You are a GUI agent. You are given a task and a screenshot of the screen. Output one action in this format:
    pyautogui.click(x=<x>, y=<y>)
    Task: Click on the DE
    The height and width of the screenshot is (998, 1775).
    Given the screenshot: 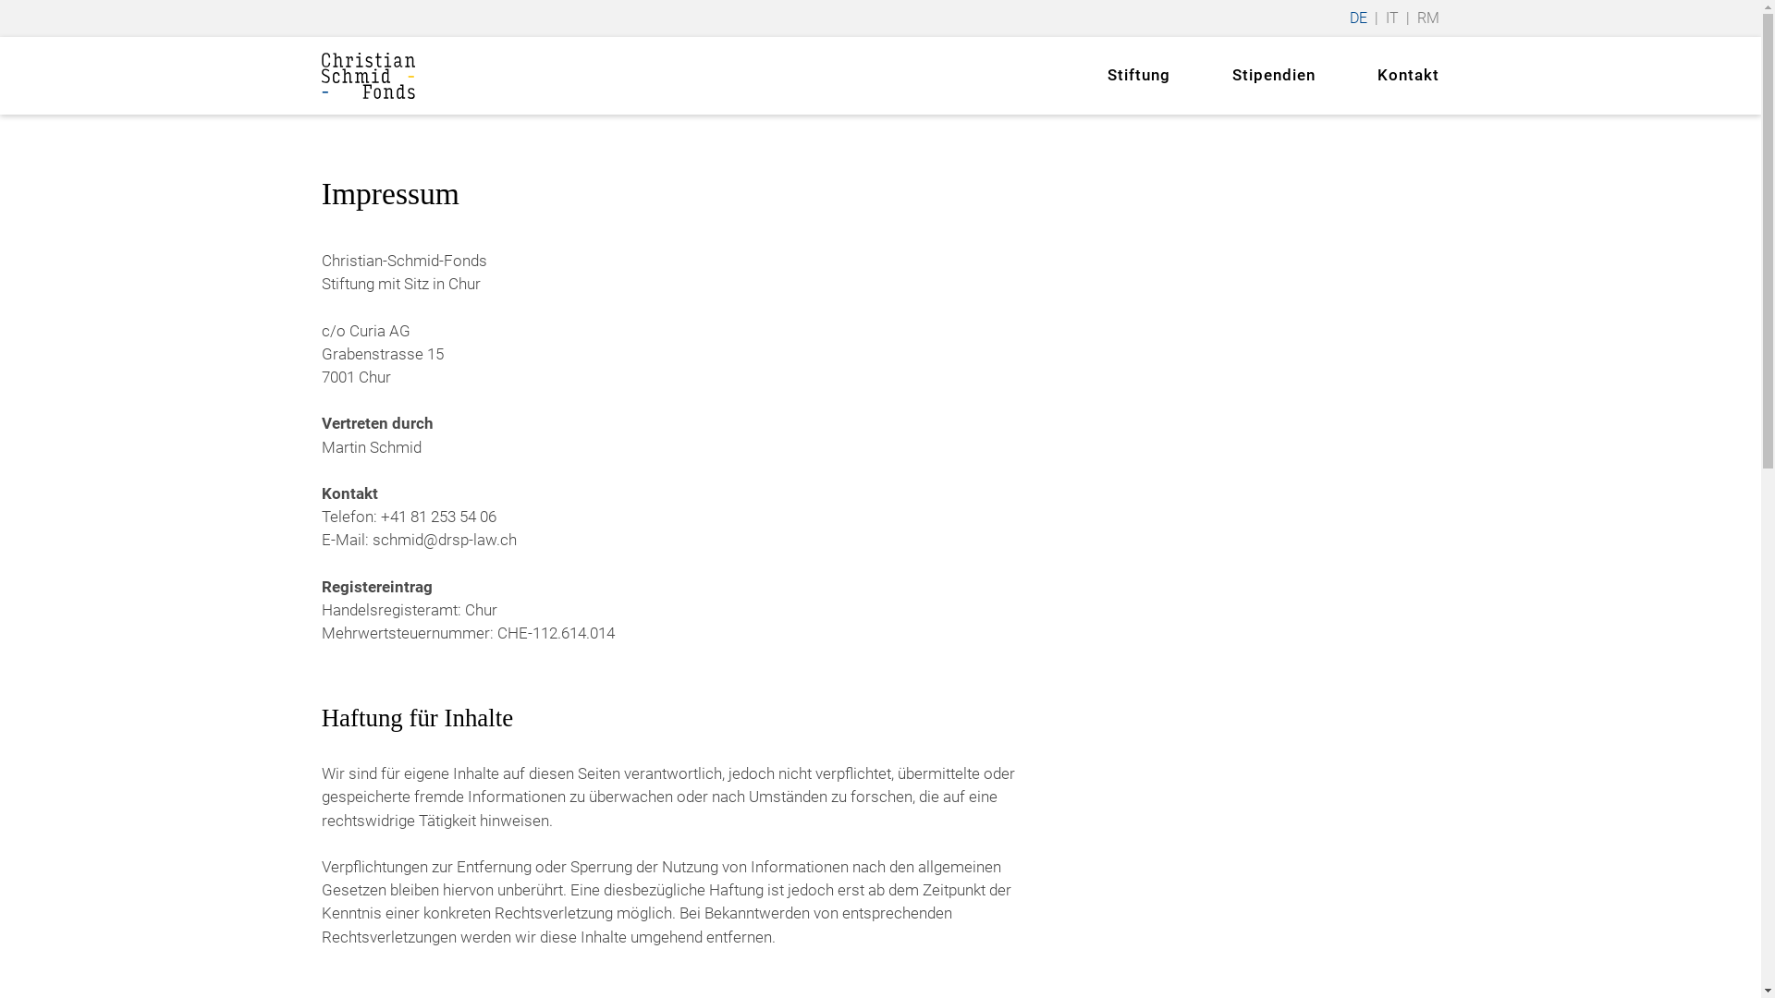 What is the action you would take?
    pyautogui.click(x=1359, y=18)
    